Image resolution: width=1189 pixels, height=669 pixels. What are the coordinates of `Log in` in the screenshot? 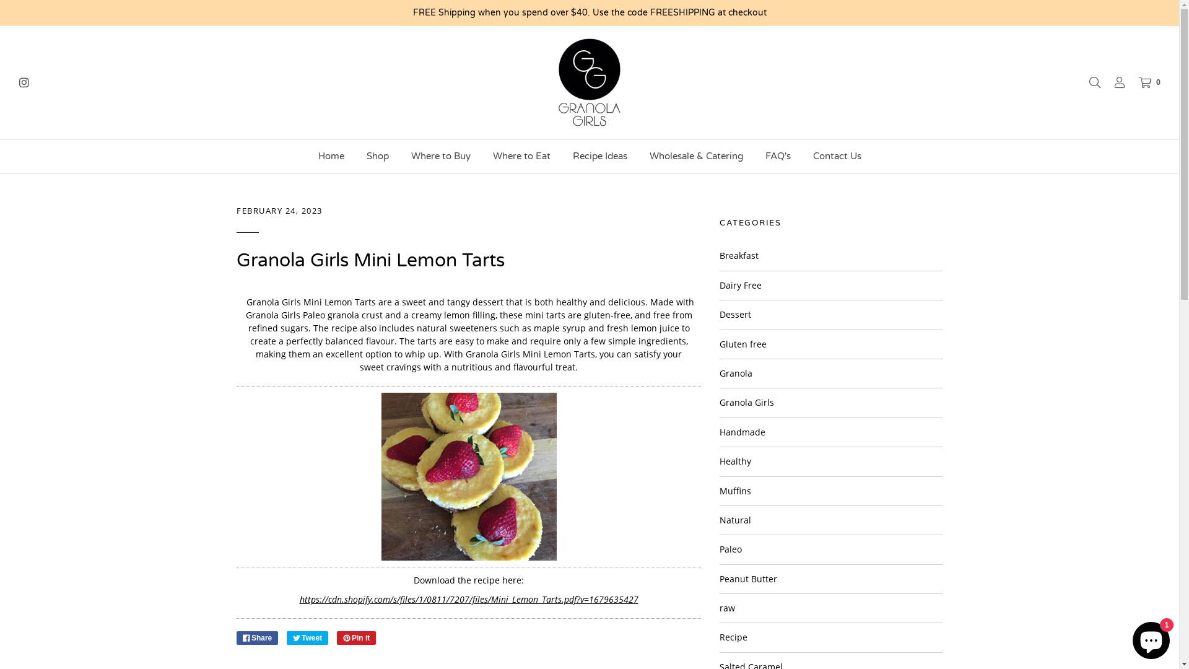 It's located at (1113, 82).